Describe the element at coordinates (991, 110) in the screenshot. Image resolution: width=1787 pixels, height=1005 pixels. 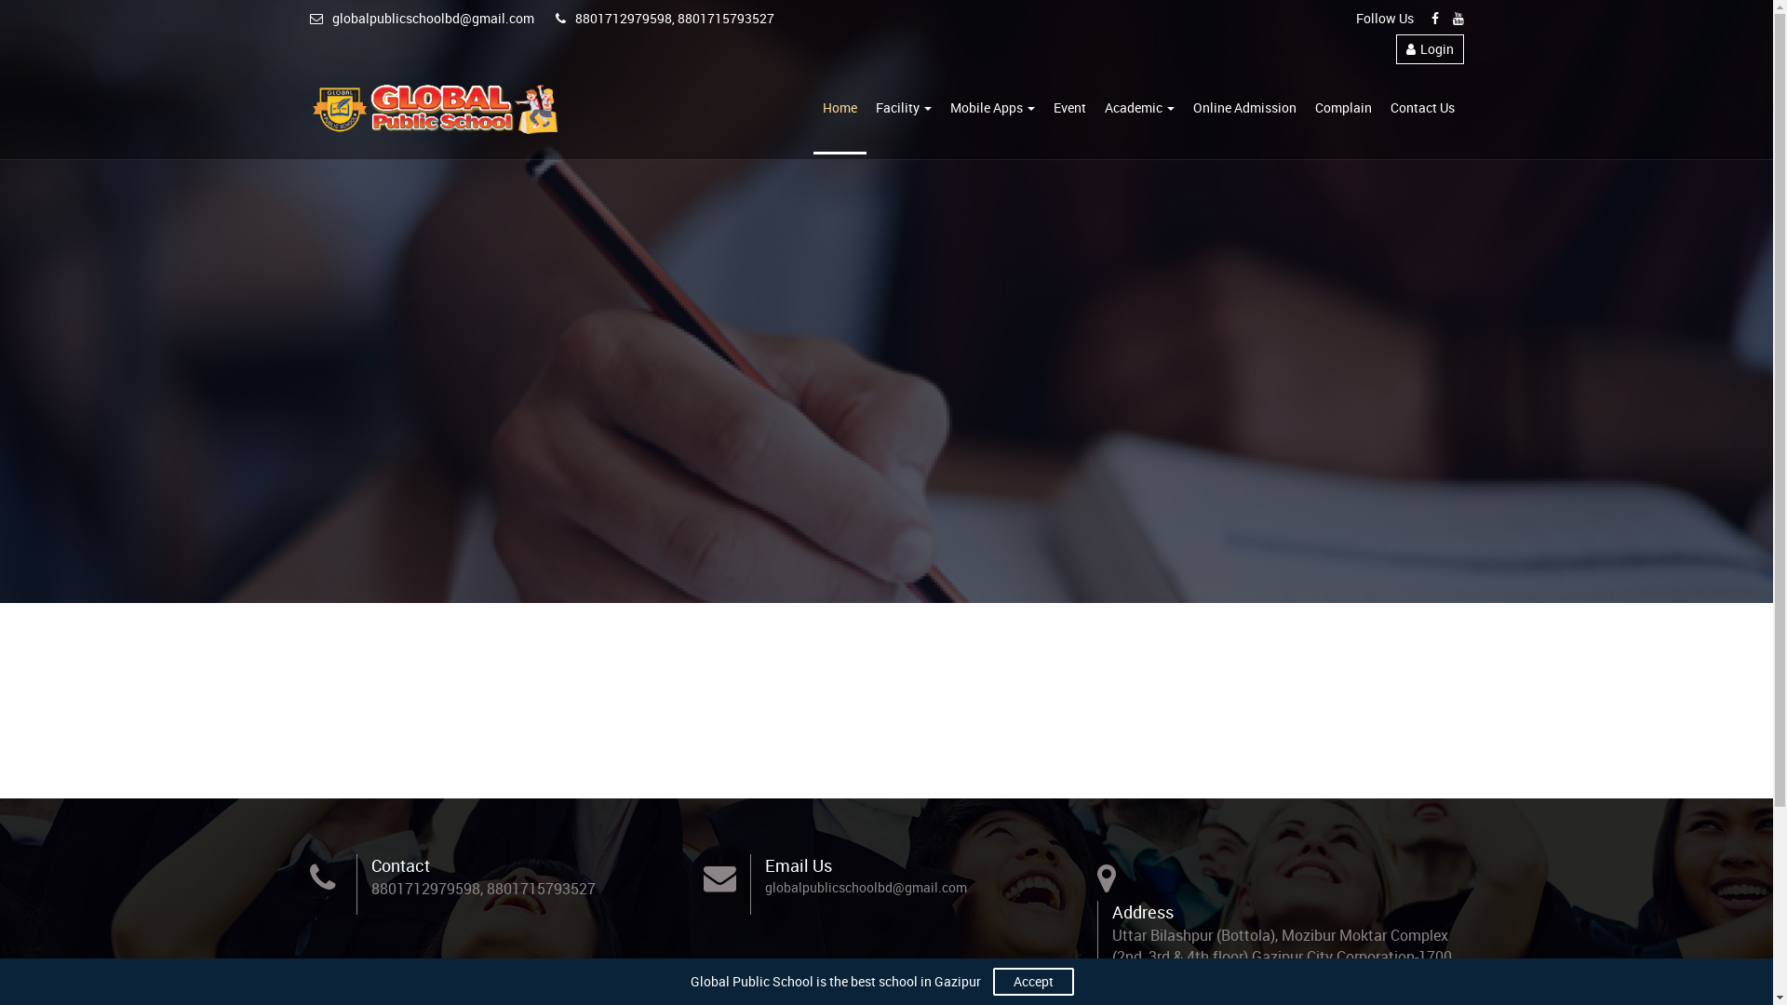
I see `Mobile Apps` at that location.